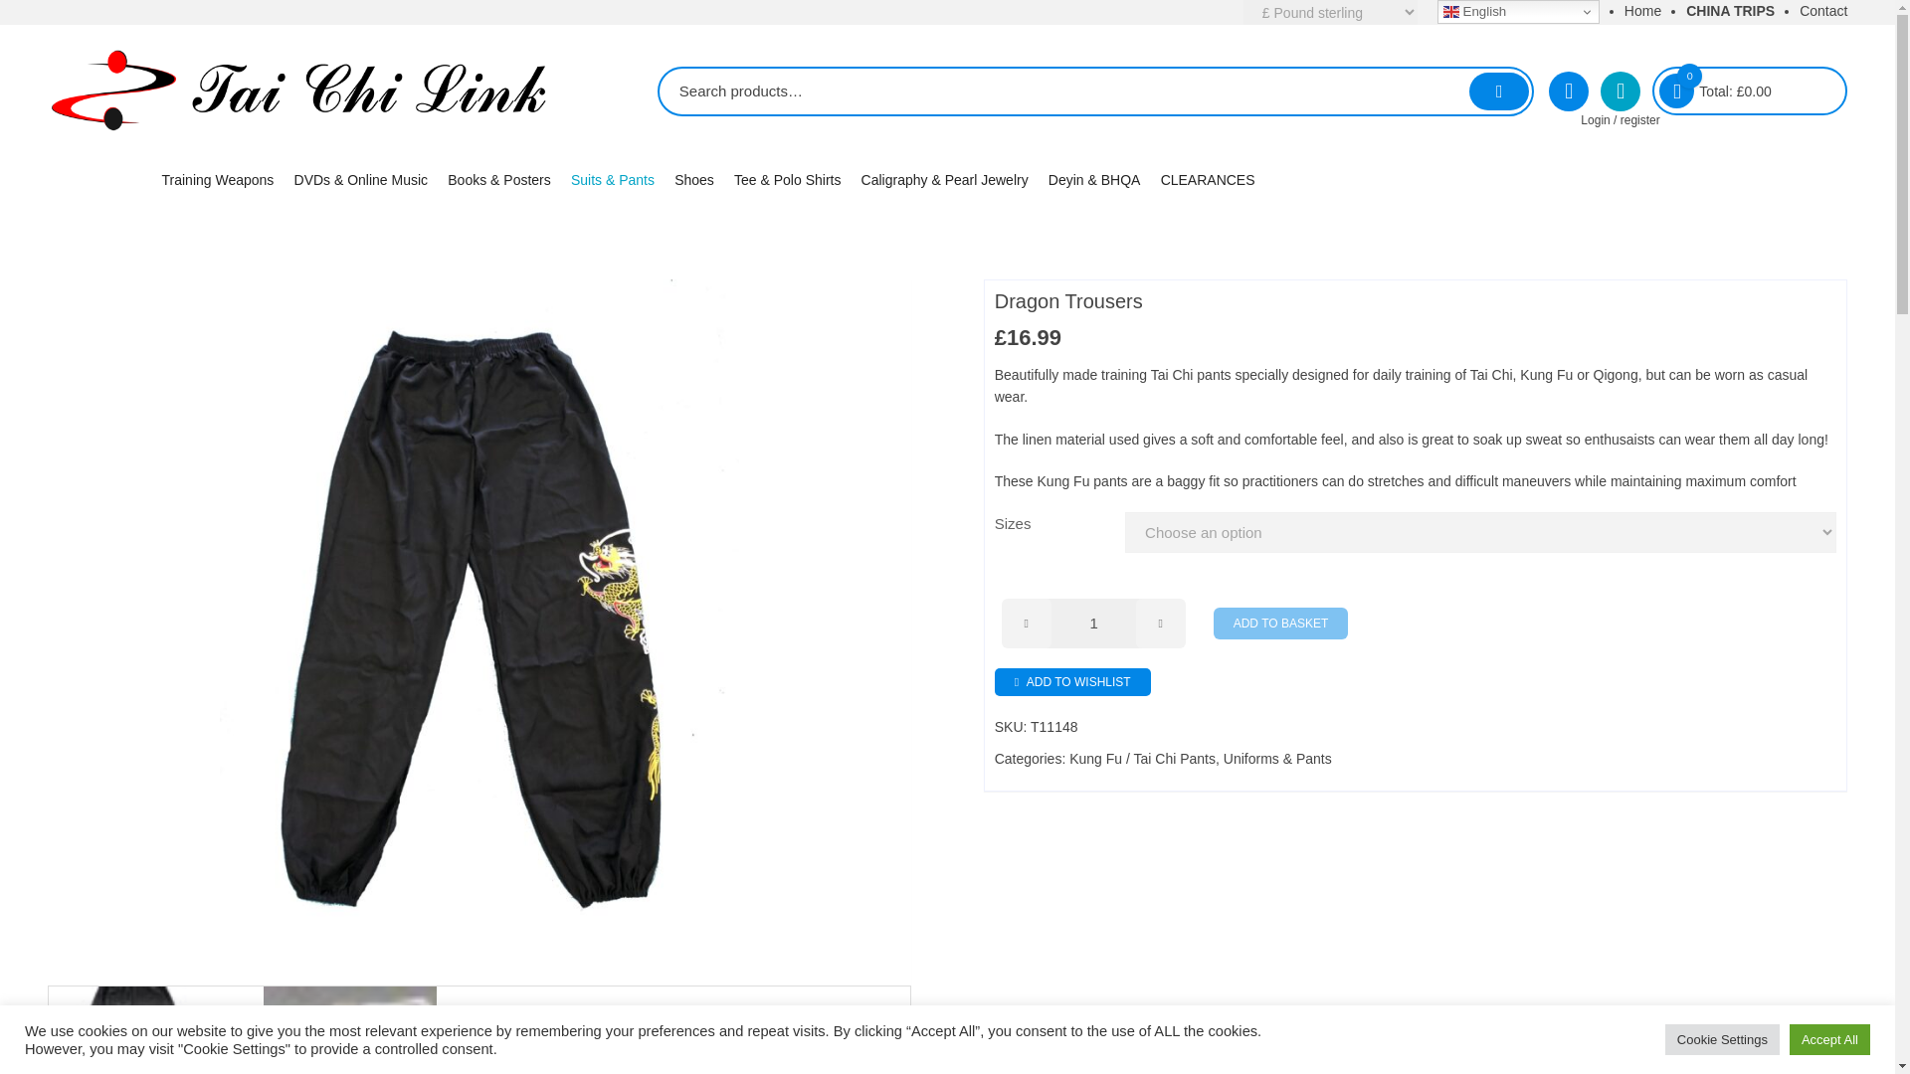 The width and height of the screenshot is (1910, 1074). Describe the element at coordinates (221, 179) in the screenshot. I see `Training Weapons` at that location.